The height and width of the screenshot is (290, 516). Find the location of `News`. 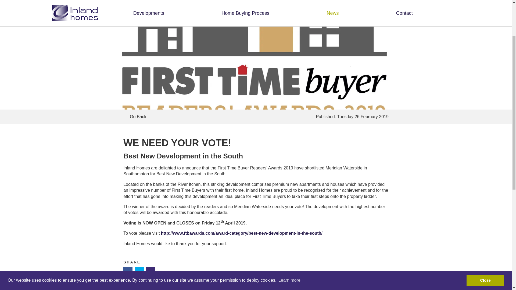

News is located at coordinates (94, 93).